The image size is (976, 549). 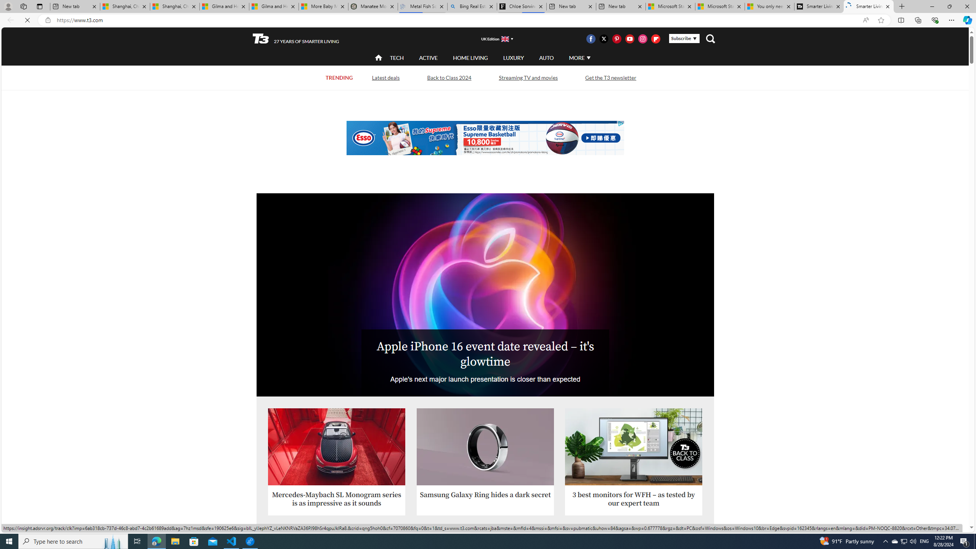 What do you see at coordinates (504, 39) in the screenshot?
I see `flag of UK` at bounding box center [504, 39].